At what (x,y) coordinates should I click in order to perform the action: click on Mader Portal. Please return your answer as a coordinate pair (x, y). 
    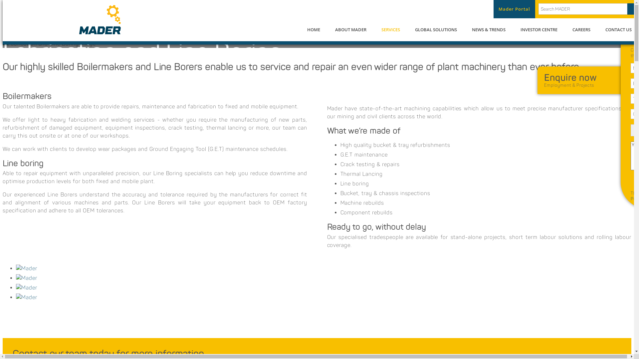
    Looking at the image, I should click on (515, 9).